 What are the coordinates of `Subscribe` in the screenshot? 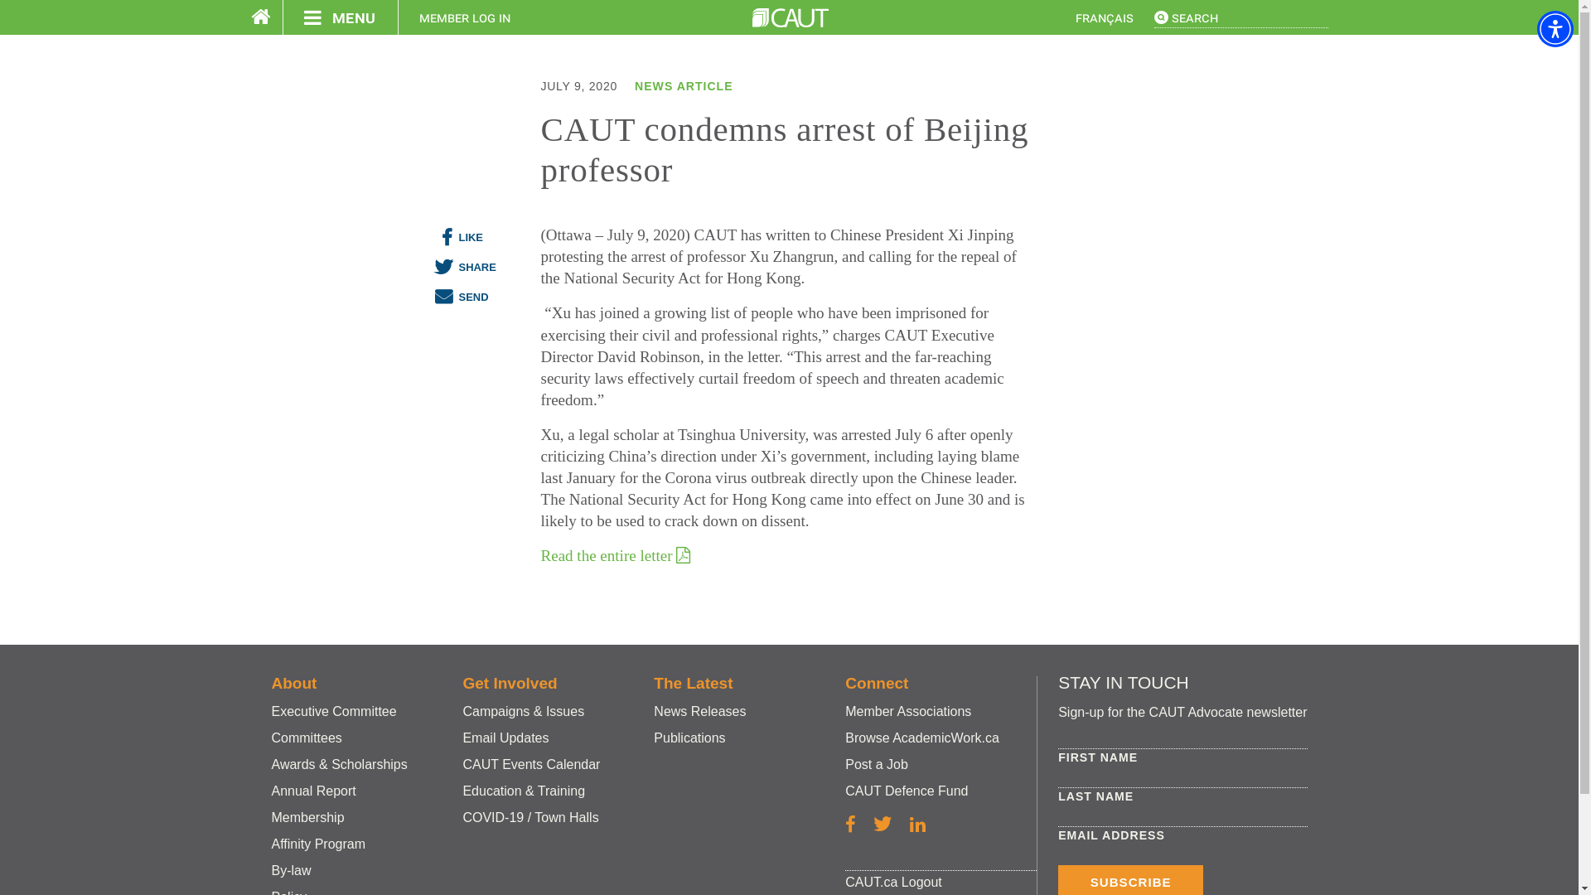 It's located at (1130, 880).